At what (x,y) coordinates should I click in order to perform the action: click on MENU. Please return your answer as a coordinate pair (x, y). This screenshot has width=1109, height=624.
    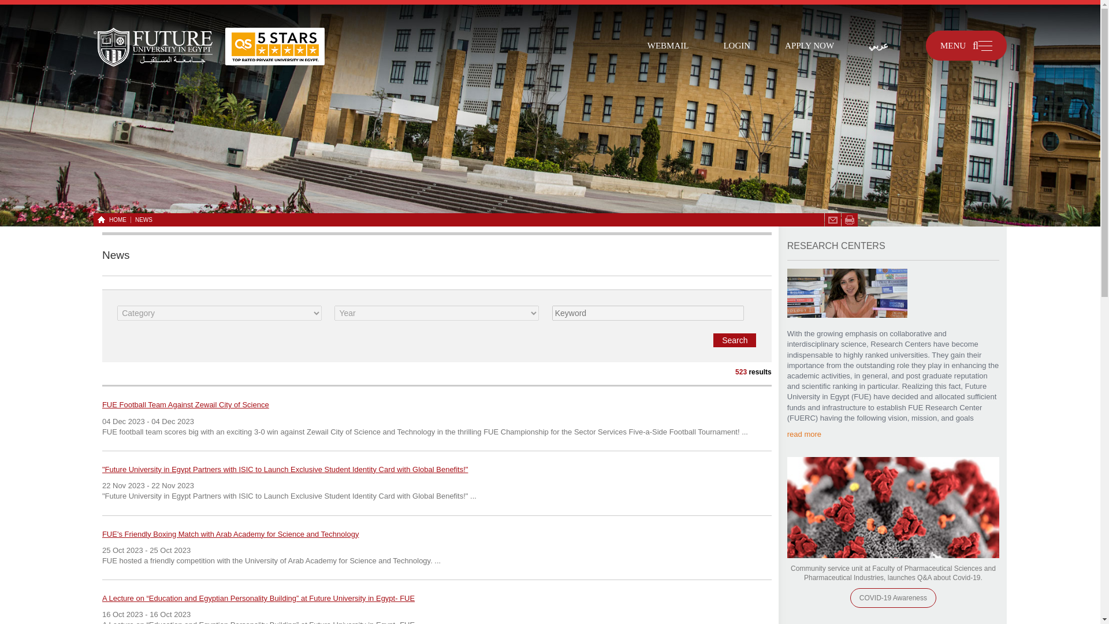
    Looking at the image, I should click on (966, 45).